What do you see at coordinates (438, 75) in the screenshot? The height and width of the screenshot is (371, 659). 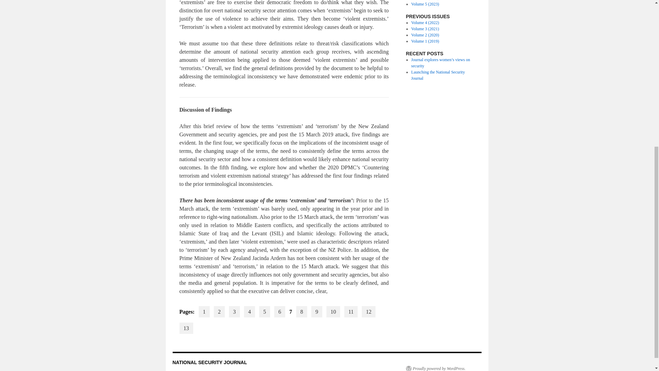 I see `Launching the National Security Journal` at bounding box center [438, 75].